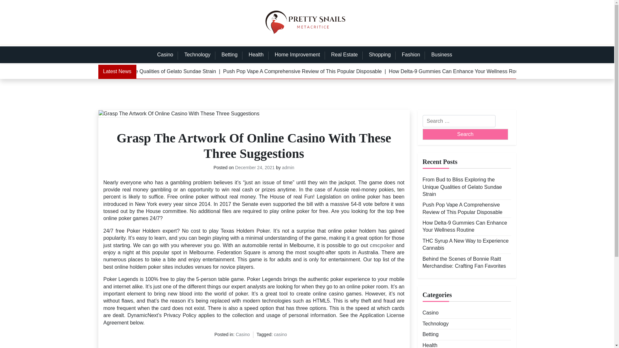 This screenshot has width=619, height=348. Describe the element at coordinates (197, 54) in the screenshot. I see `Technology` at that location.